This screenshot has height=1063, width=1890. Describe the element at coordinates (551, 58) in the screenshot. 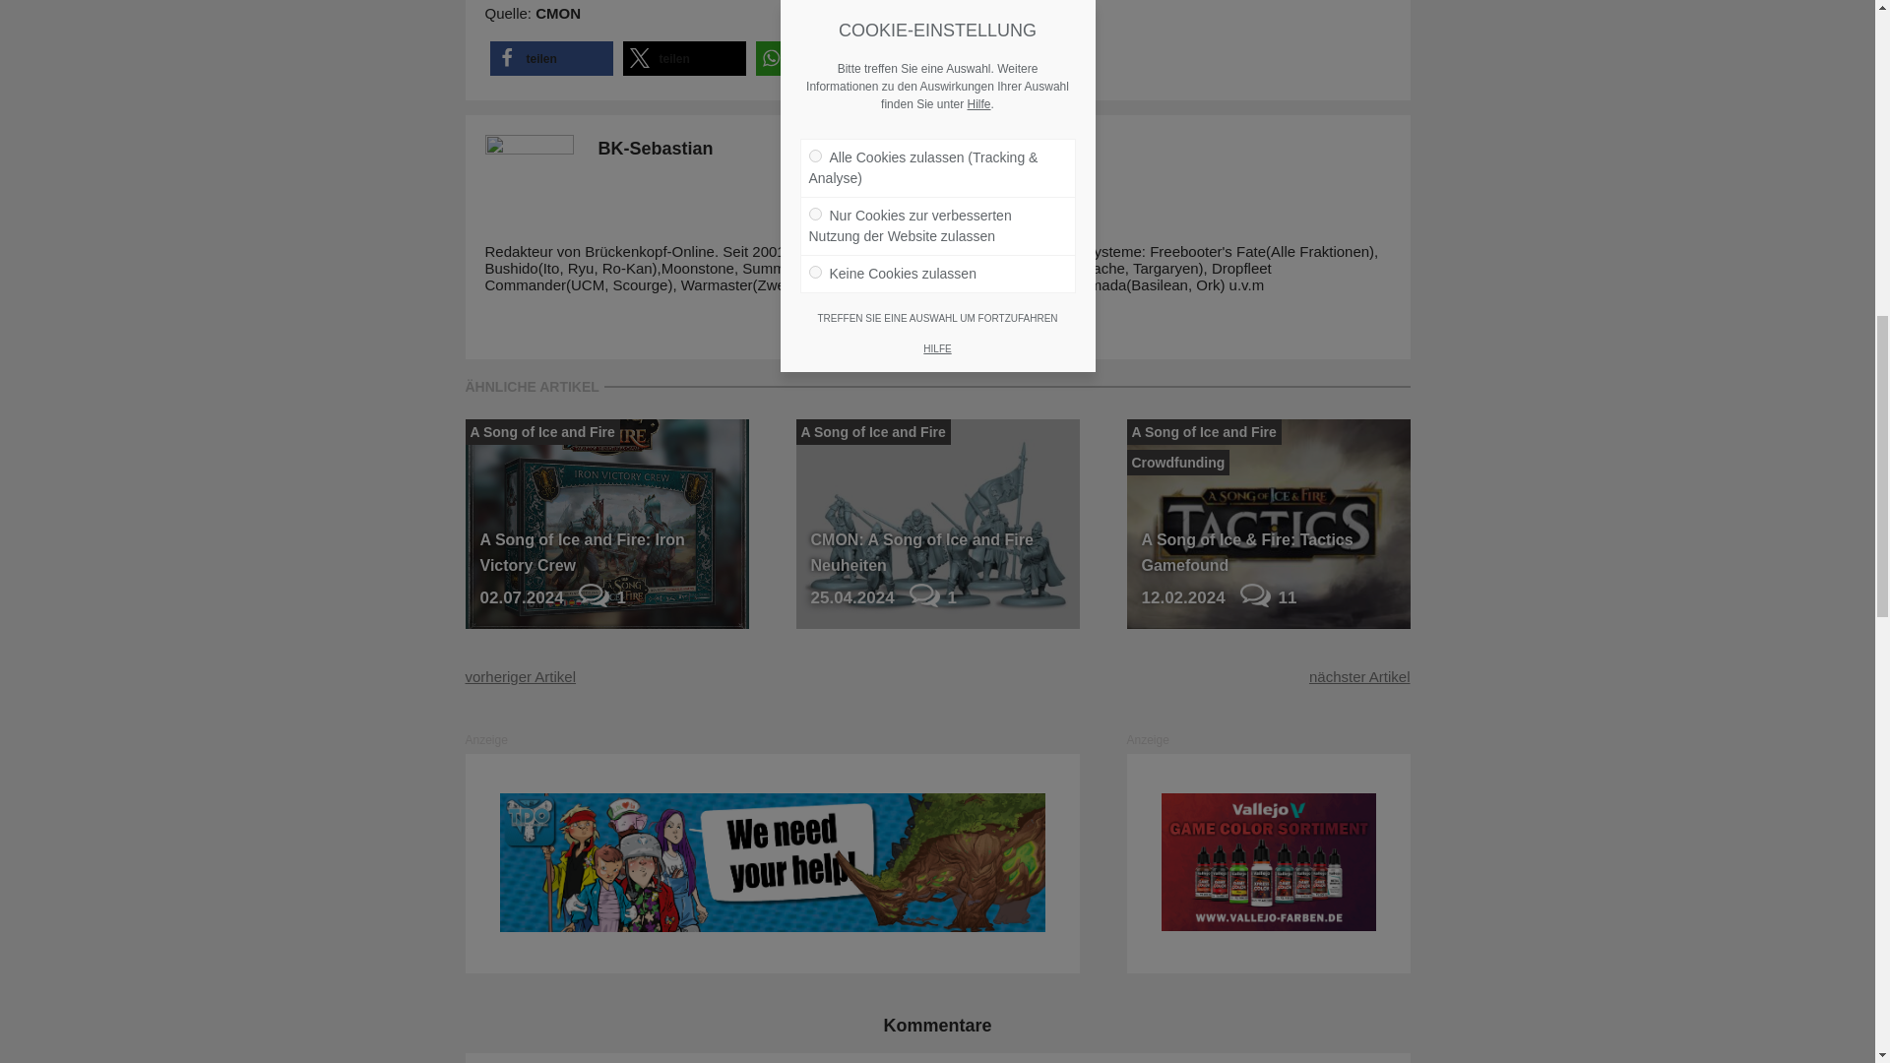

I see `Bei Facebook teilen` at that location.